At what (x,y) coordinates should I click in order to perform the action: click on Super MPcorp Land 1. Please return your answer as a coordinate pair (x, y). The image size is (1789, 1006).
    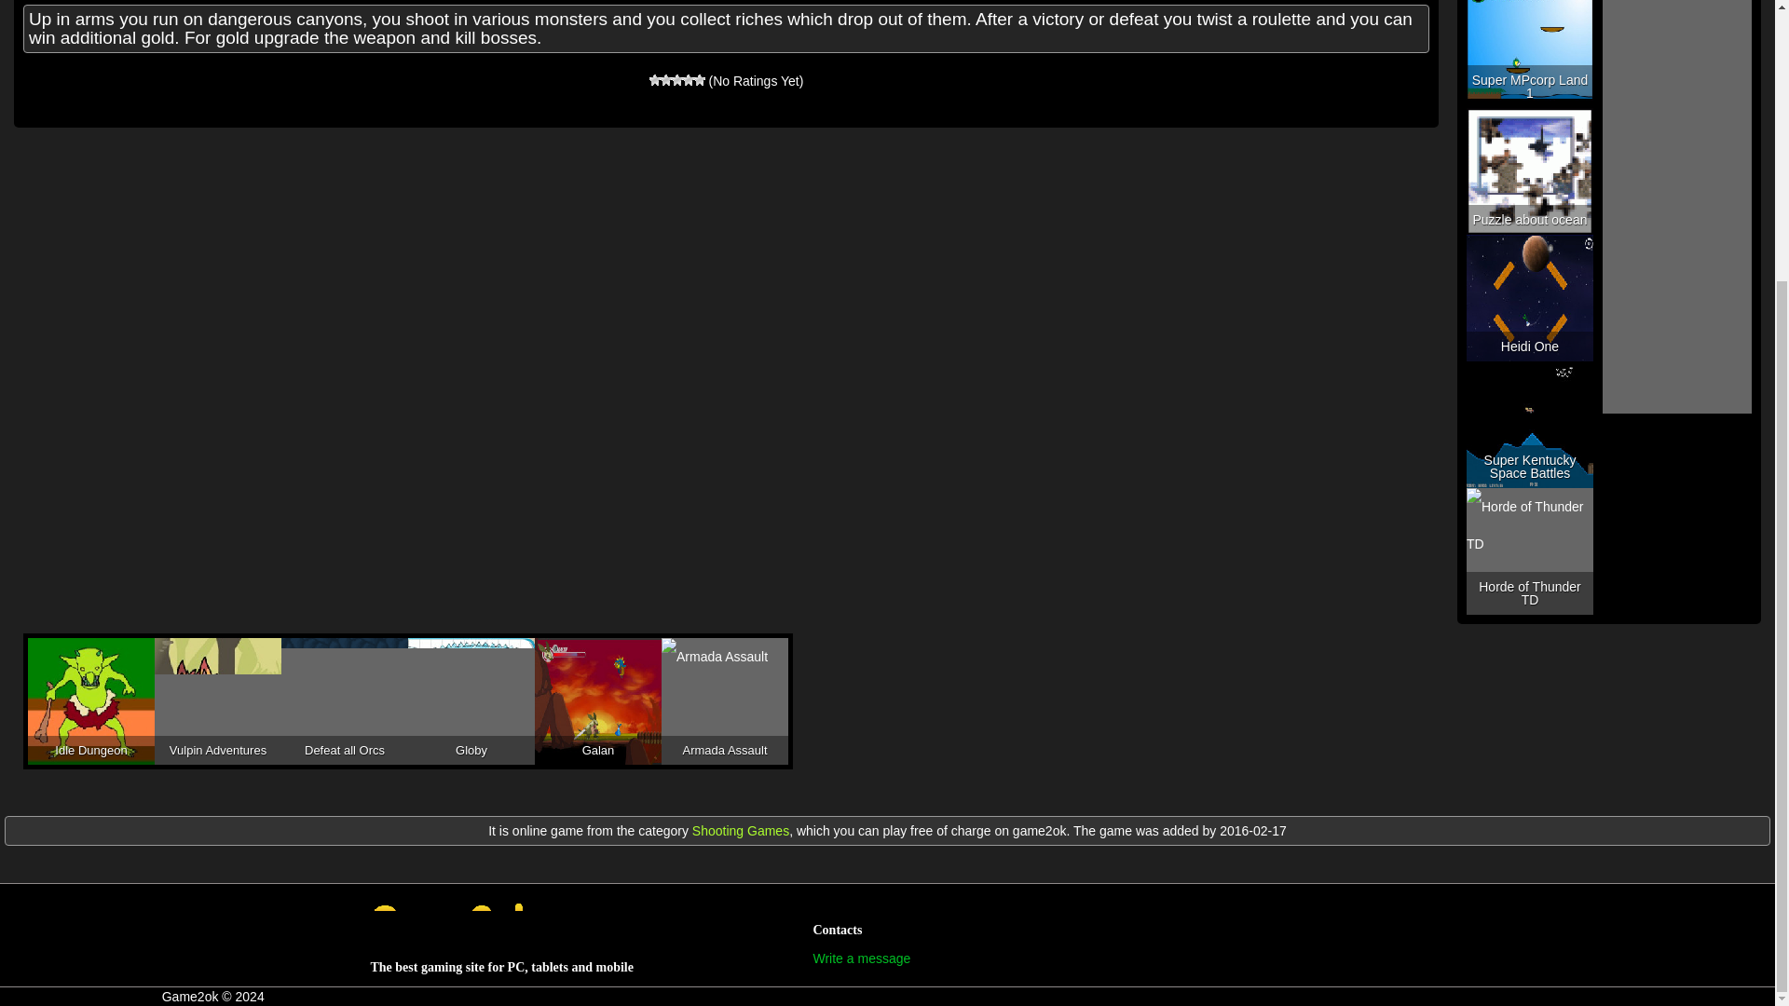
    Looking at the image, I should click on (1530, 54).